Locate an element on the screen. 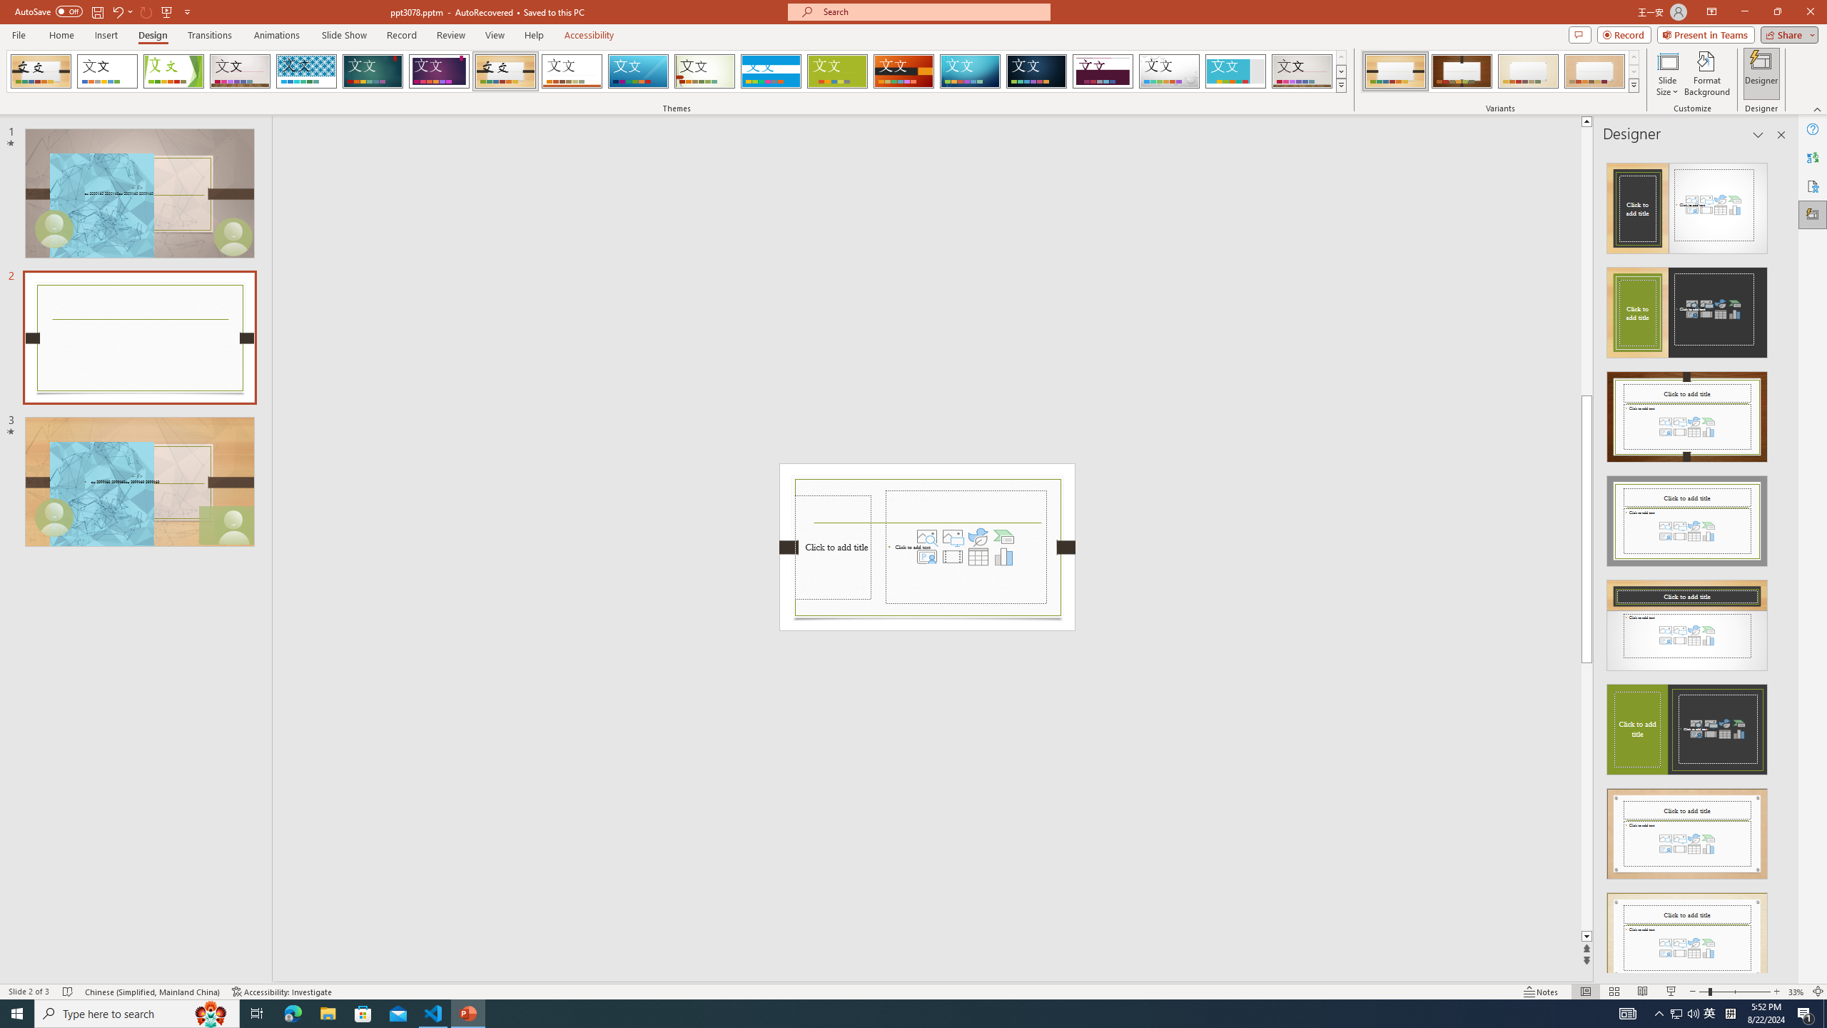 The height and width of the screenshot is (1028, 1827). Organic is located at coordinates (506, 71).